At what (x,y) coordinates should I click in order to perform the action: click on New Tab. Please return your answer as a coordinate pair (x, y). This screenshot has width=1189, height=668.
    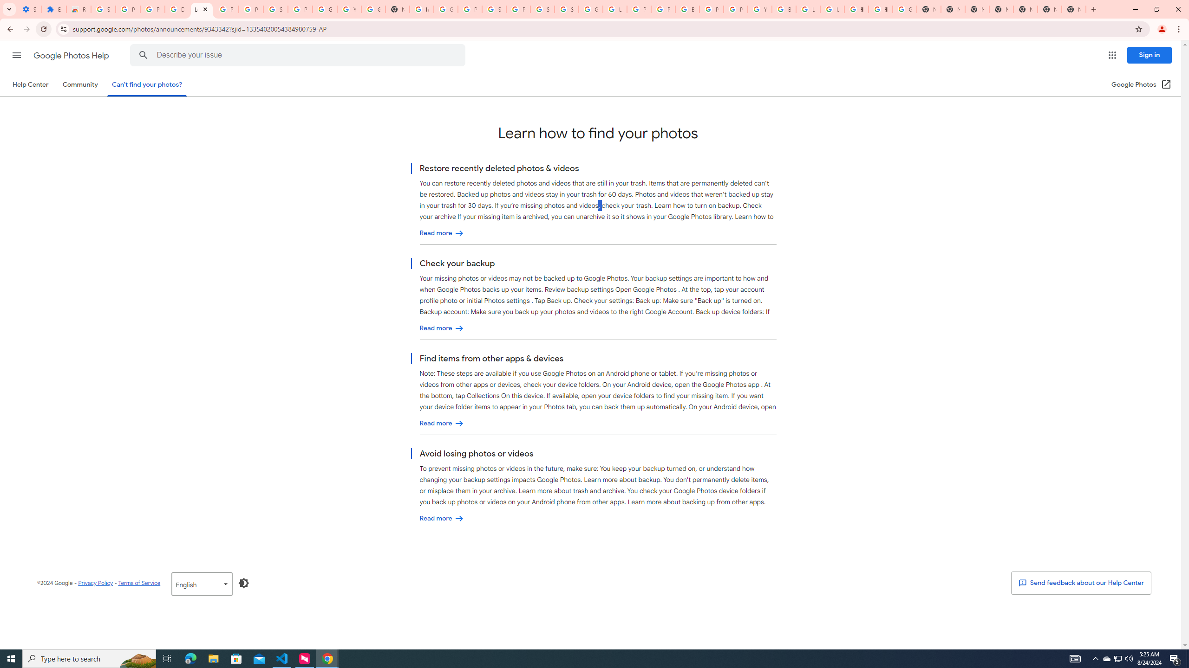
    Looking at the image, I should click on (1001, 9).